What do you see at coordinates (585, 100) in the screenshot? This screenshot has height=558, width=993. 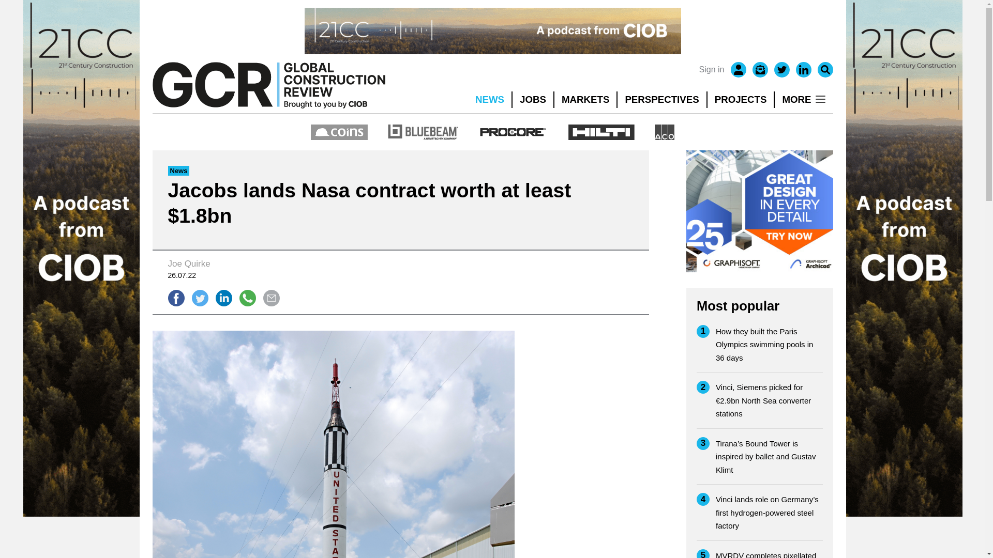 I see `MARKETS` at bounding box center [585, 100].